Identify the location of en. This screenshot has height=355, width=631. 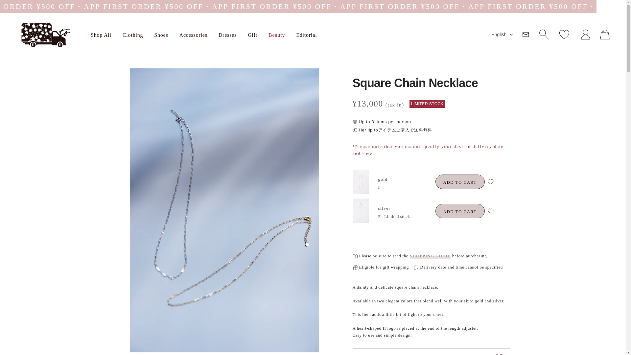
(501, 70).